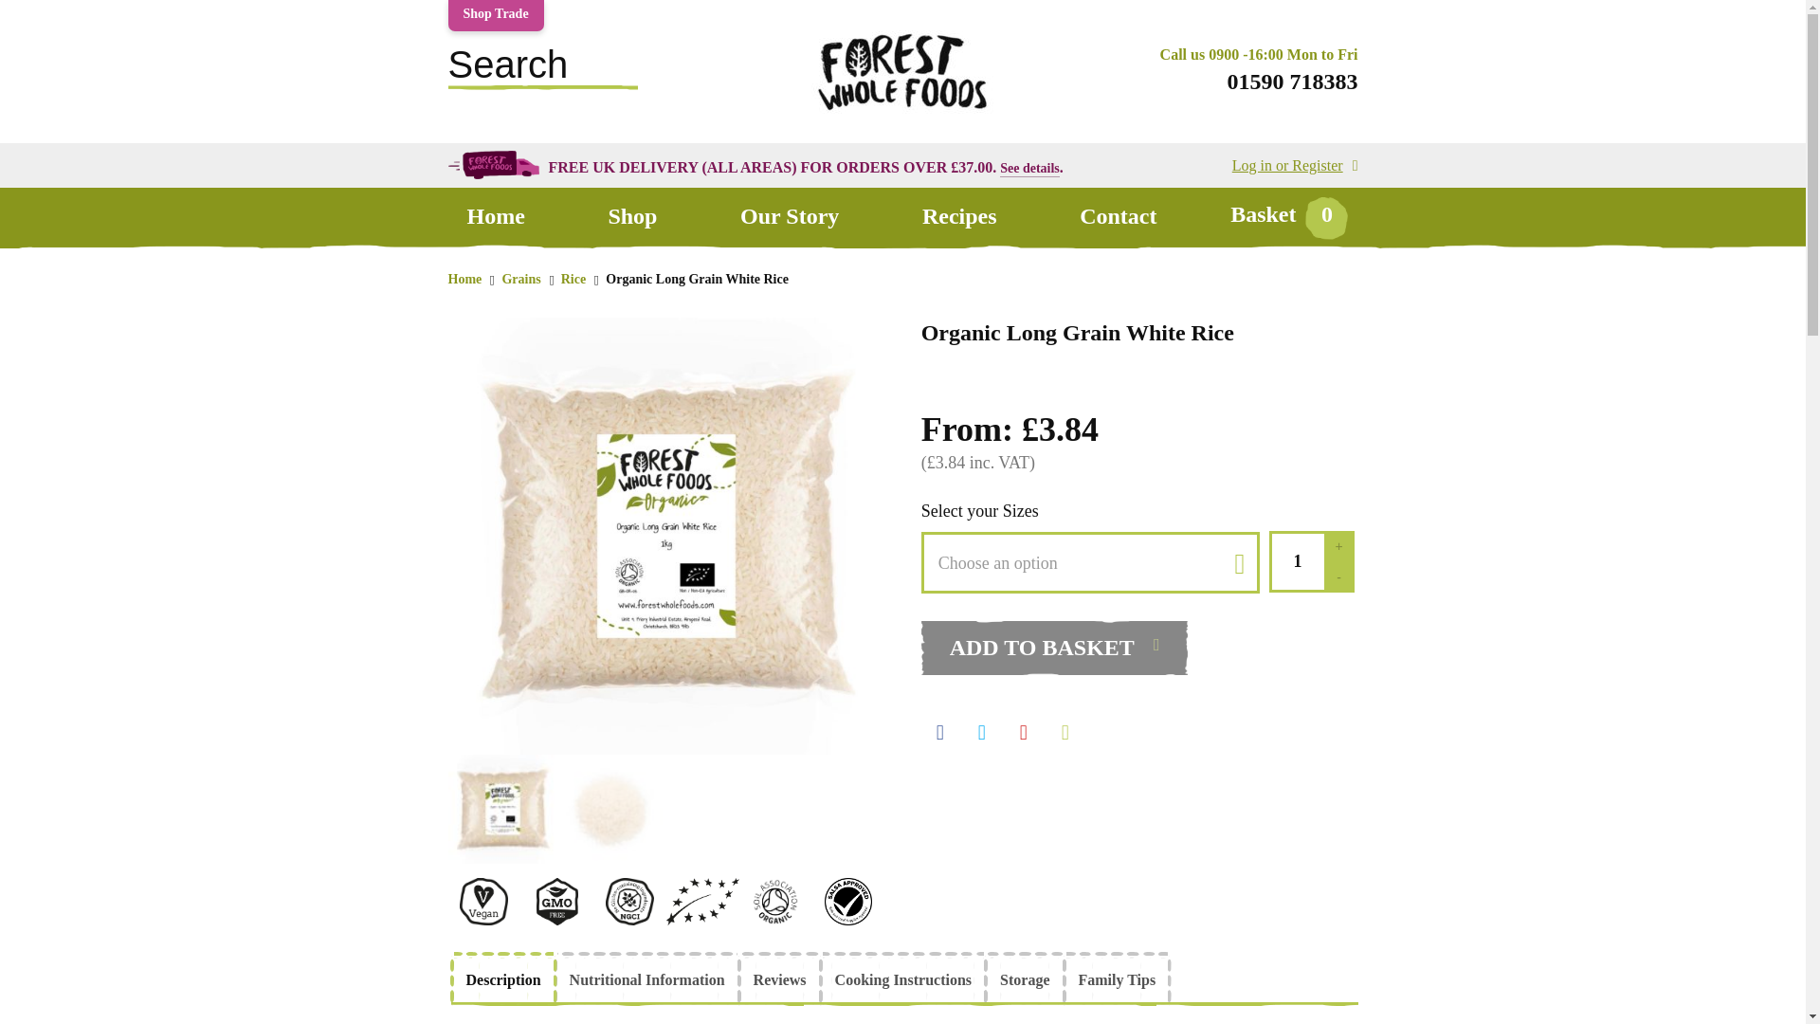 This screenshot has width=1820, height=1024. What do you see at coordinates (1065, 728) in the screenshot?
I see `Share by email` at bounding box center [1065, 728].